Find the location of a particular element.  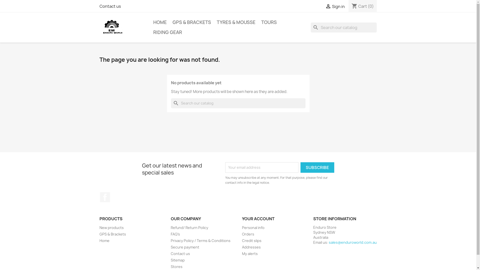

GPS & BRACKETS is located at coordinates (192, 22).